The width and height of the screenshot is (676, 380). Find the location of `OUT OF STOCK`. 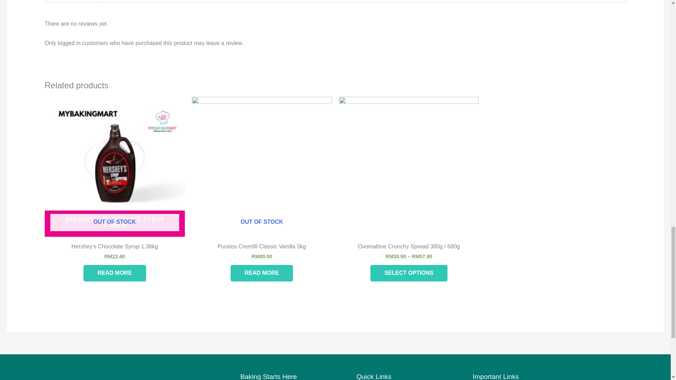

OUT OF STOCK is located at coordinates (262, 167).